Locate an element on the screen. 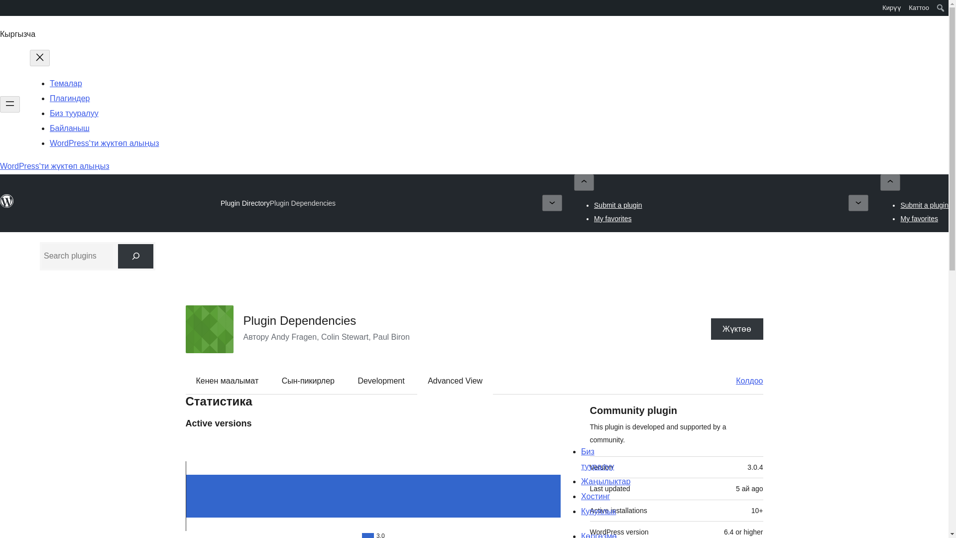 The image size is (956, 538). My favorites is located at coordinates (919, 218).